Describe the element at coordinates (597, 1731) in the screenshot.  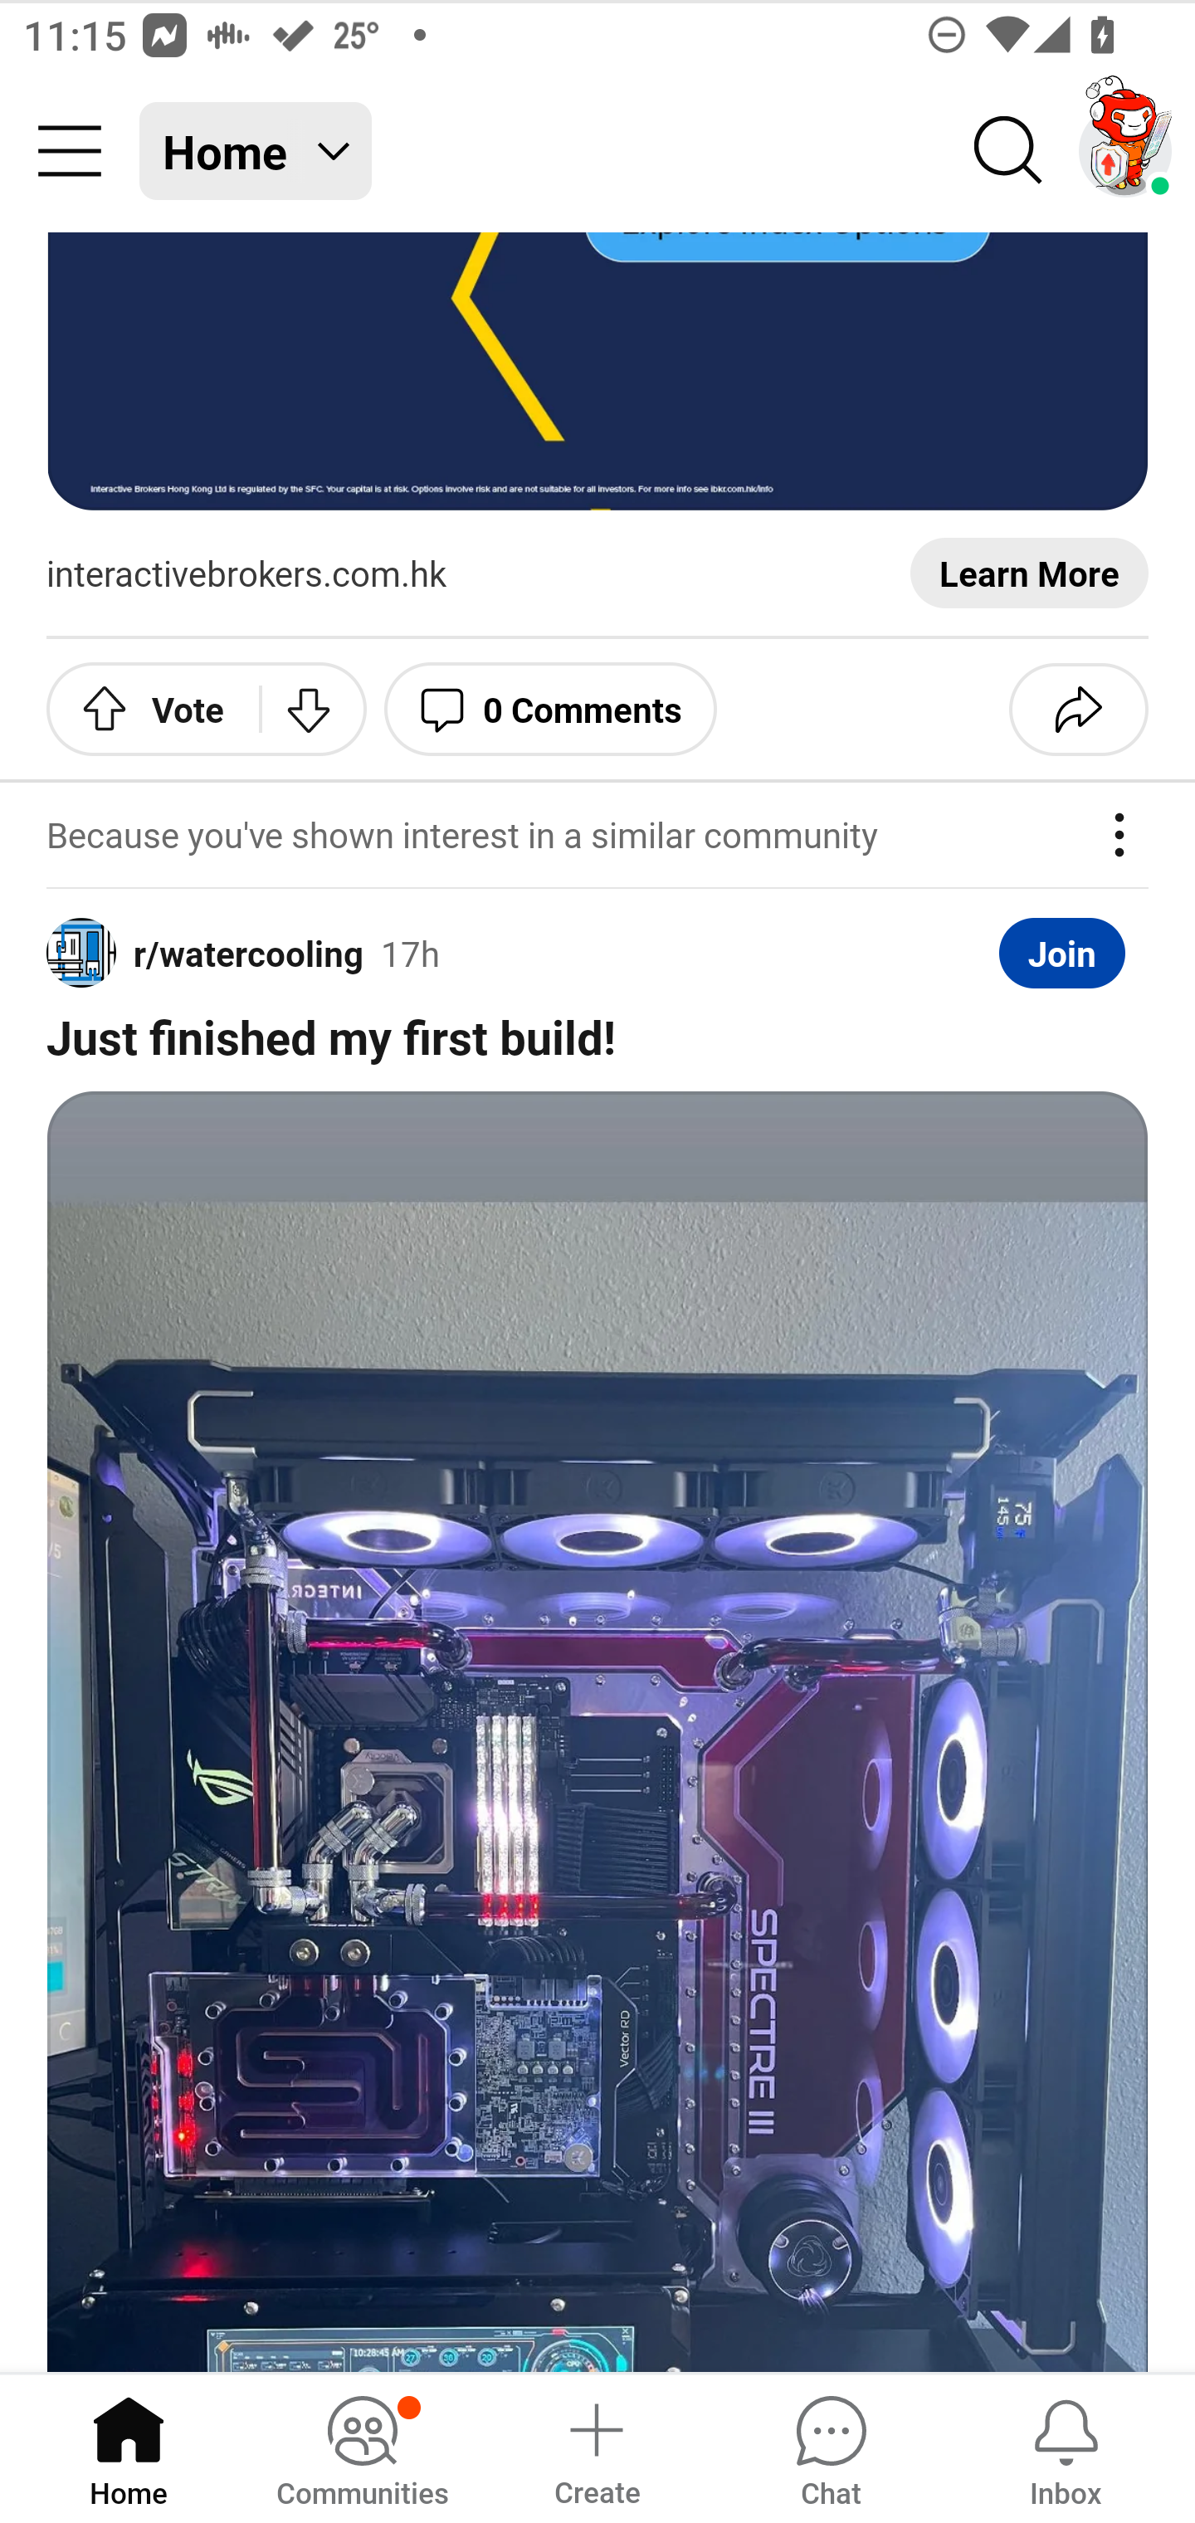
I see `1 of 2, Image, In Image gallery` at that location.